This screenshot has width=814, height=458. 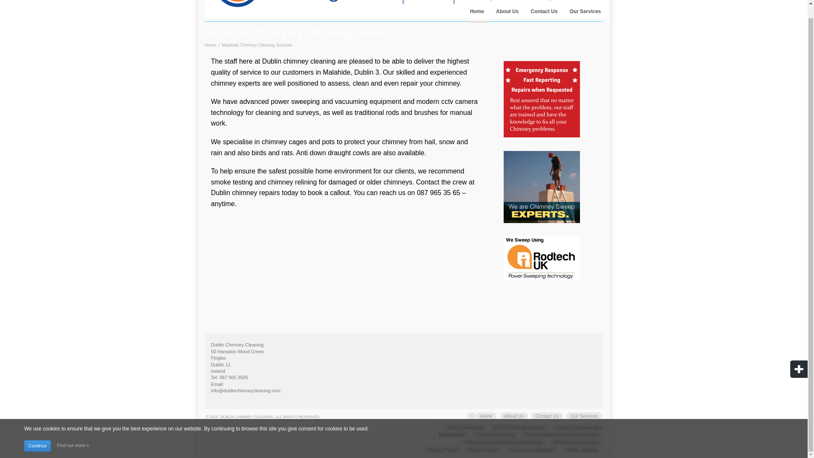 What do you see at coordinates (562, 434) in the screenshot?
I see `Cowl Installation And Replacement` at bounding box center [562, 434].